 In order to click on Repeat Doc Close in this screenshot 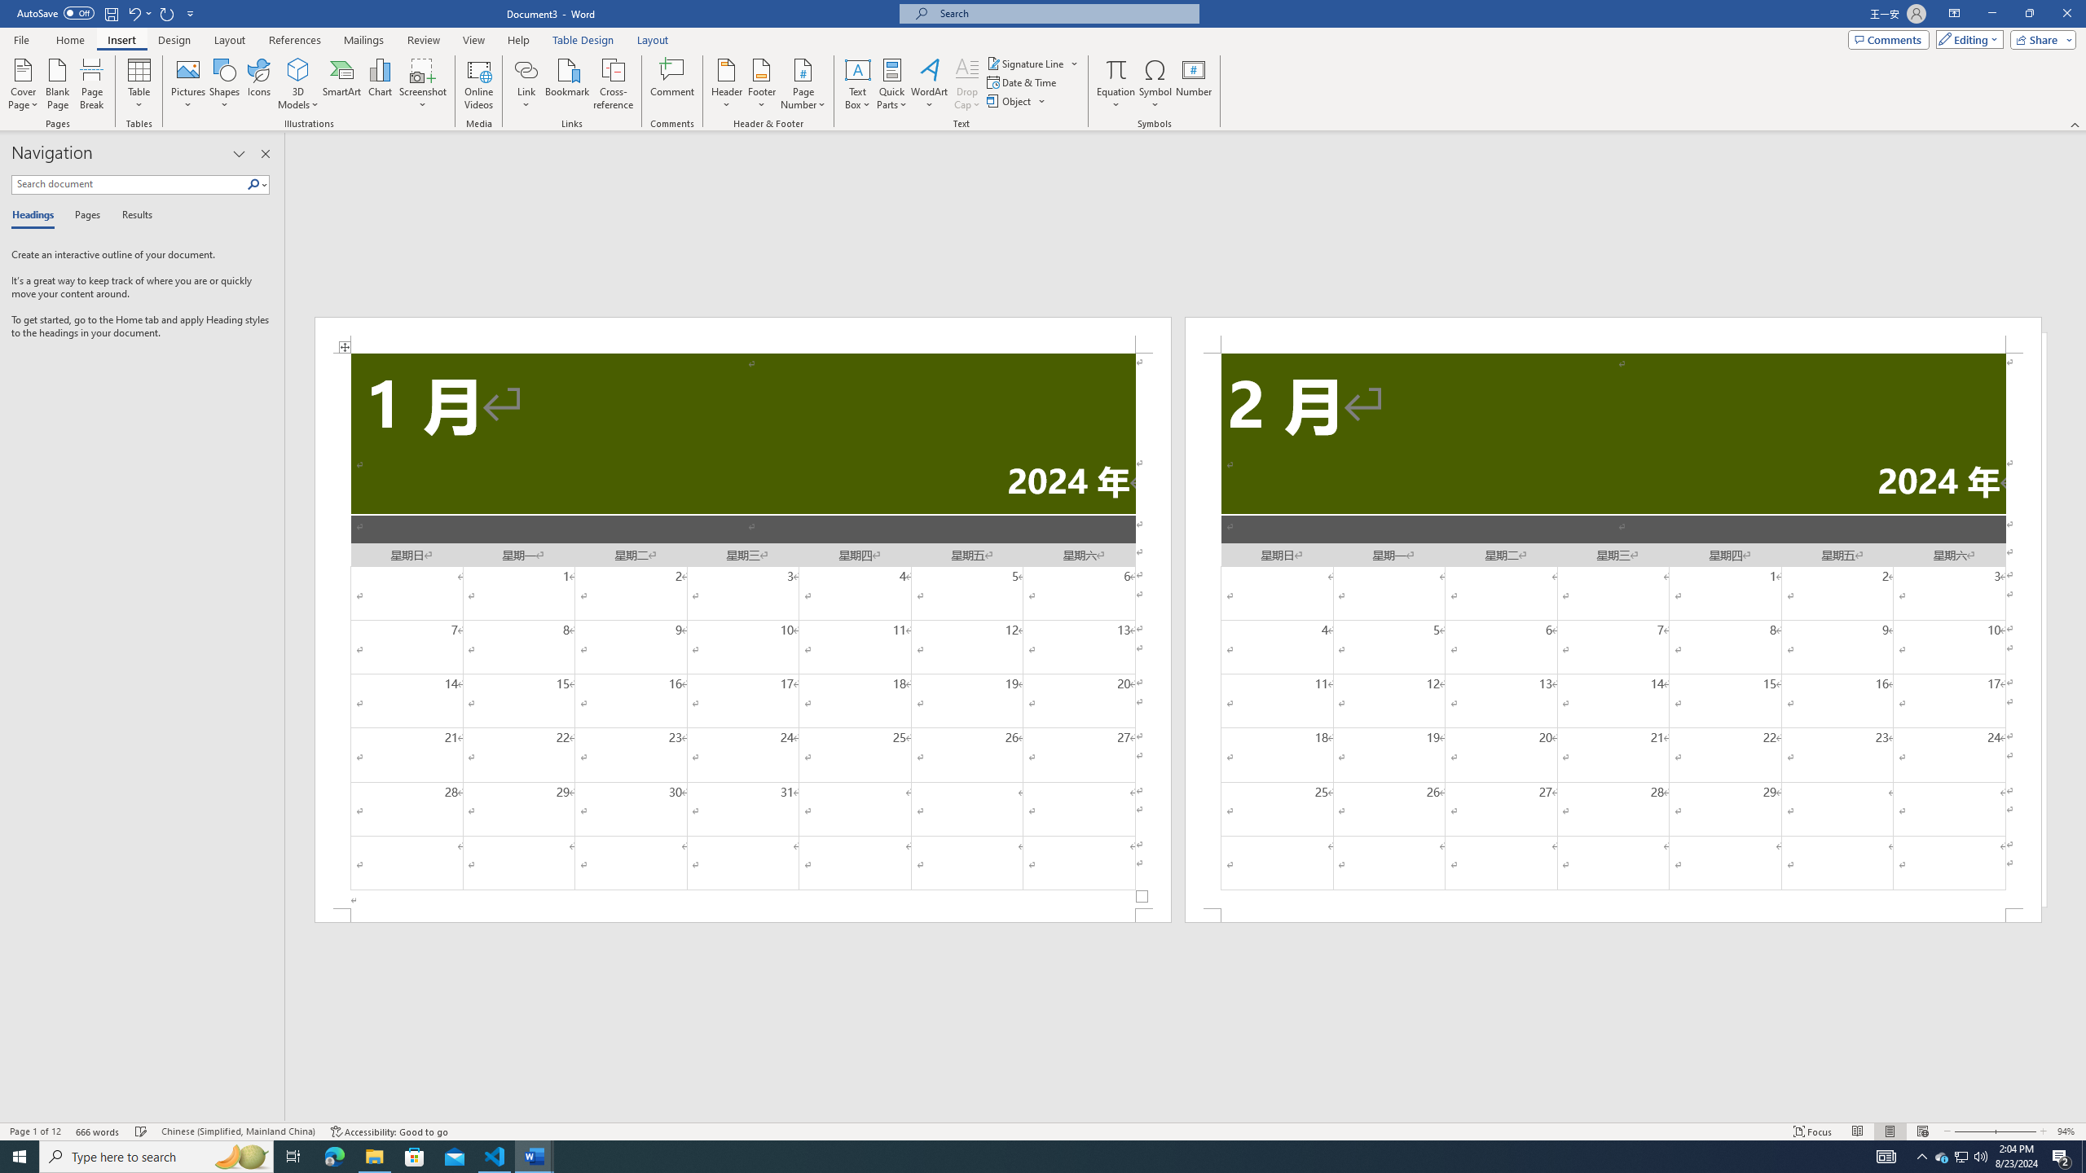, I will do `click(168, 13)`.